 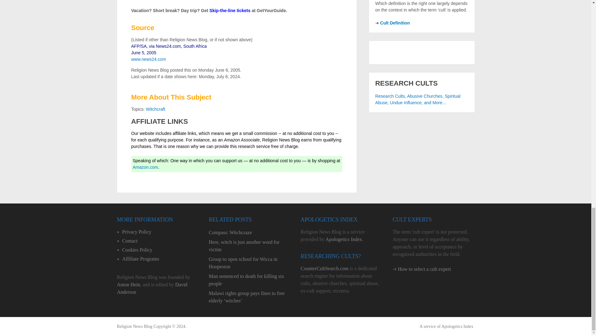 What do you see at coordinates (250, 233) in the screenshot?
I see `Compass: Witchcraze` at bounding box center [250, 233].